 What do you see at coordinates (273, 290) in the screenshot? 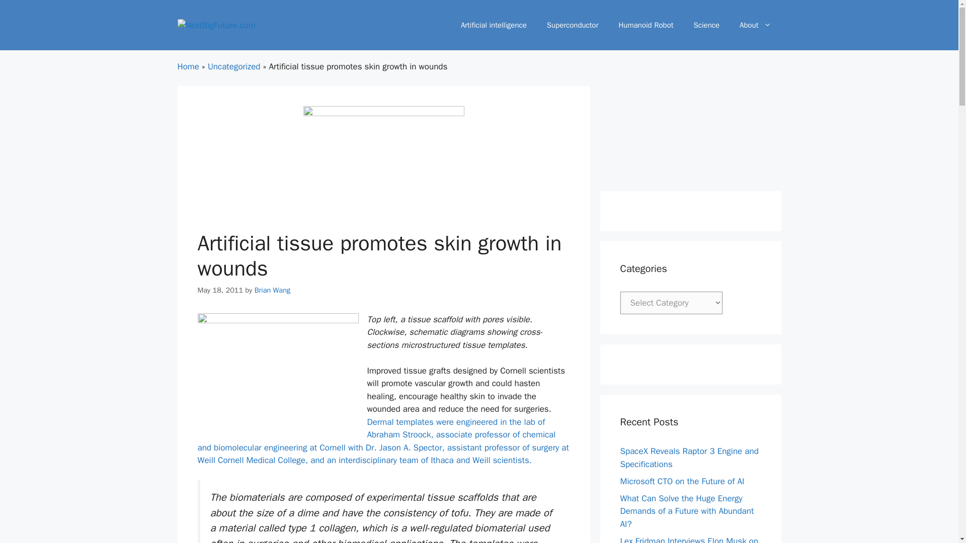
I see `Brian Wang` at bounding box center [273, 290].